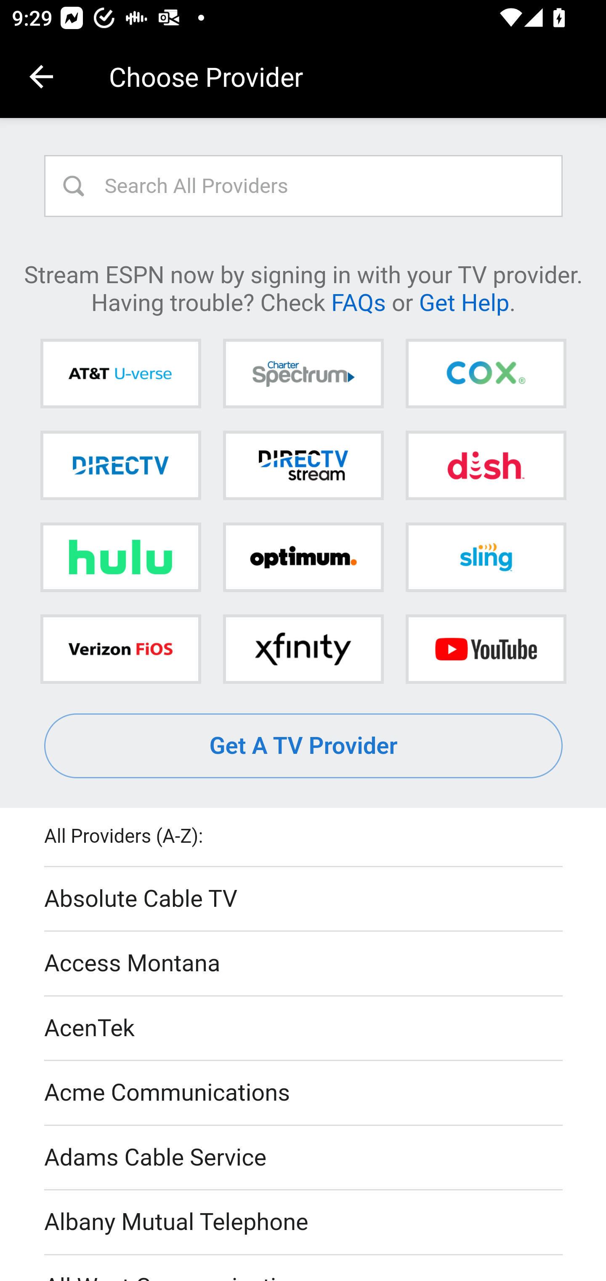 The image size is (606, 1281). I want to click on YouTube TV, so click(486, 649).